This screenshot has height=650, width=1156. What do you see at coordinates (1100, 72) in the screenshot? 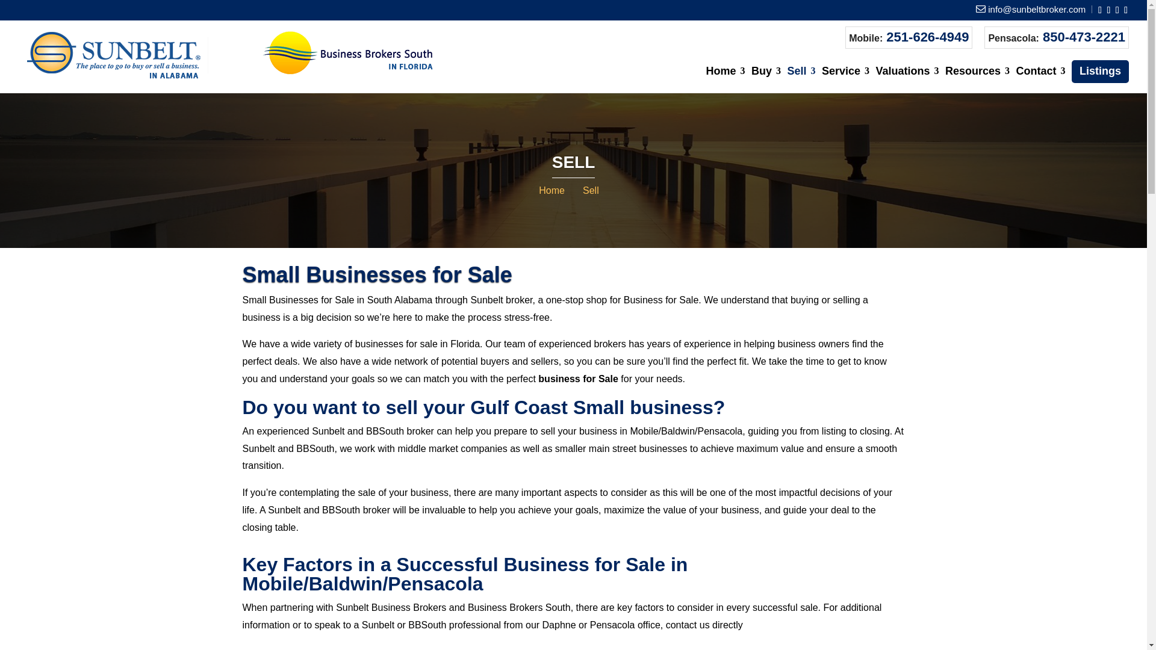
I see `Listings` at bounding box center [1100, 72].